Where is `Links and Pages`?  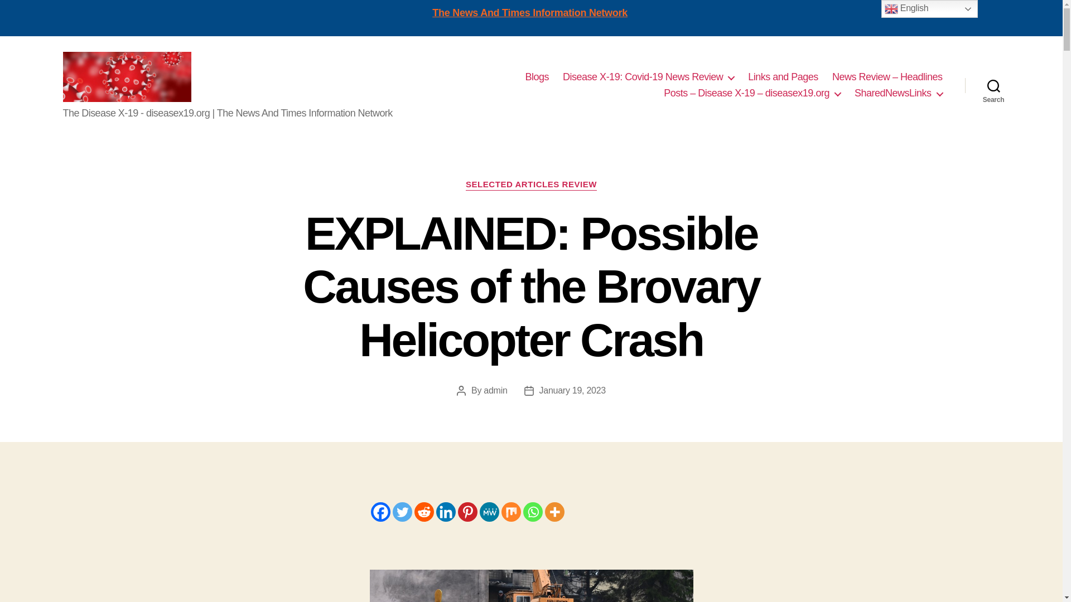
Links and Pages is located at coordinates (783, 77).